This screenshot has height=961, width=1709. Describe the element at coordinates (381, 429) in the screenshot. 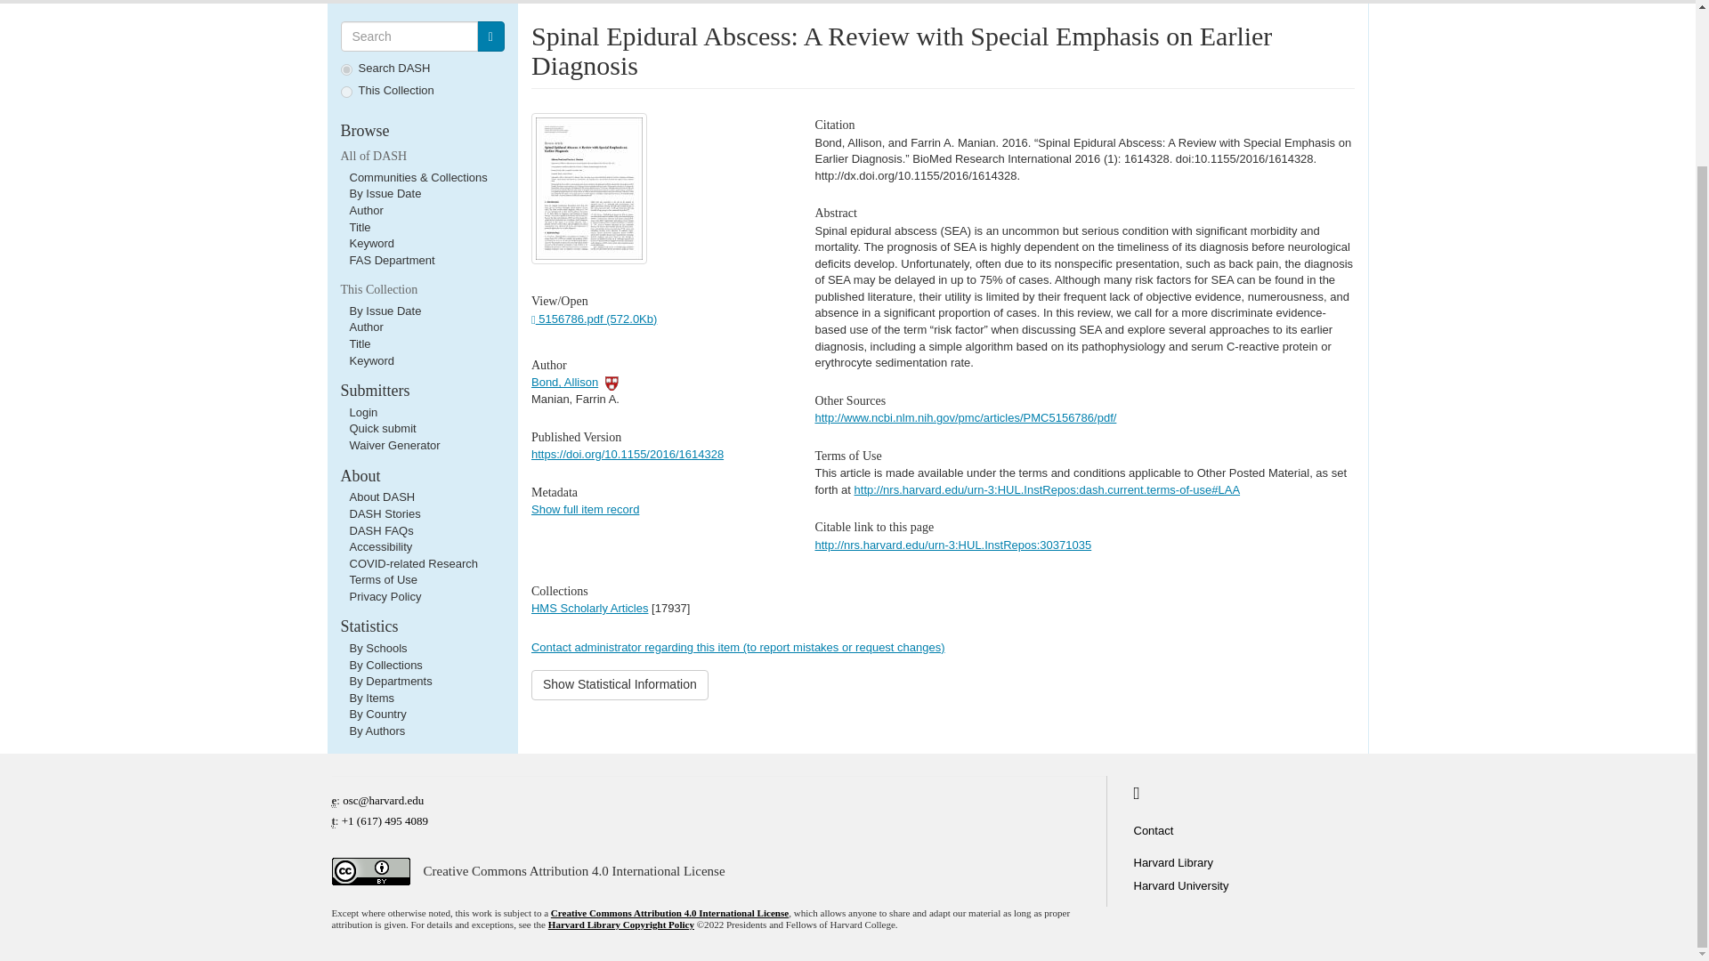

I see `Quick submit` at that location.